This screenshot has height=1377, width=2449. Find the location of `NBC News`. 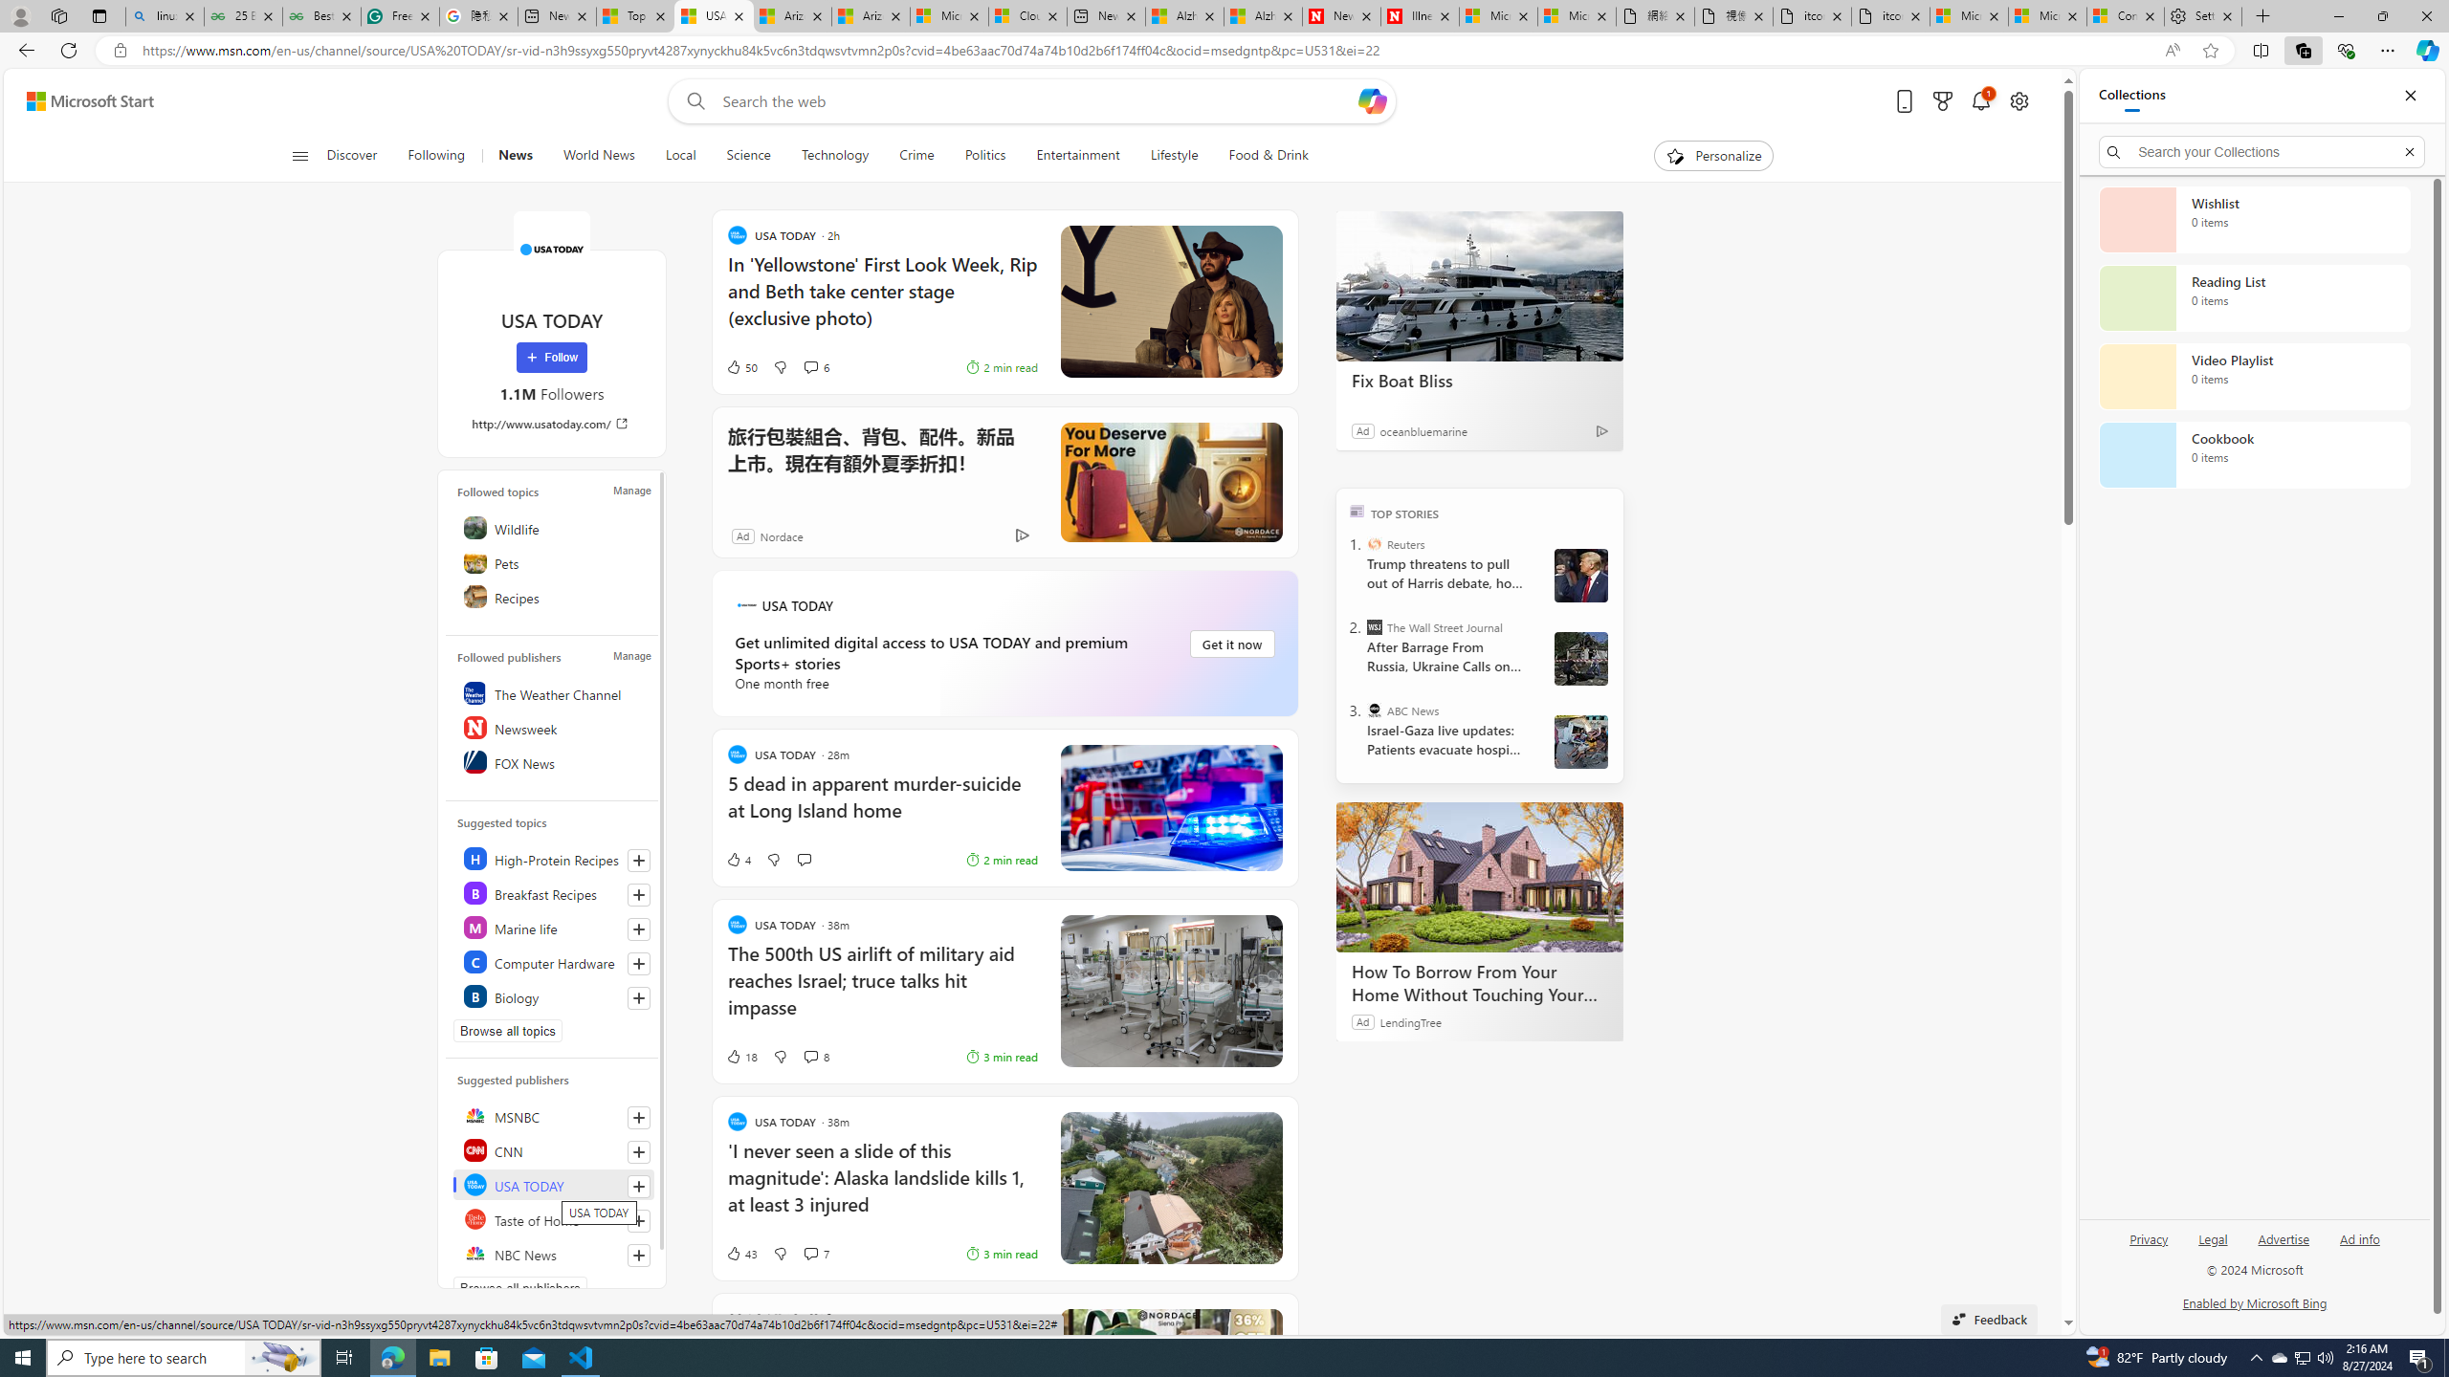

NBC News is located at coordinates (553, 1253).